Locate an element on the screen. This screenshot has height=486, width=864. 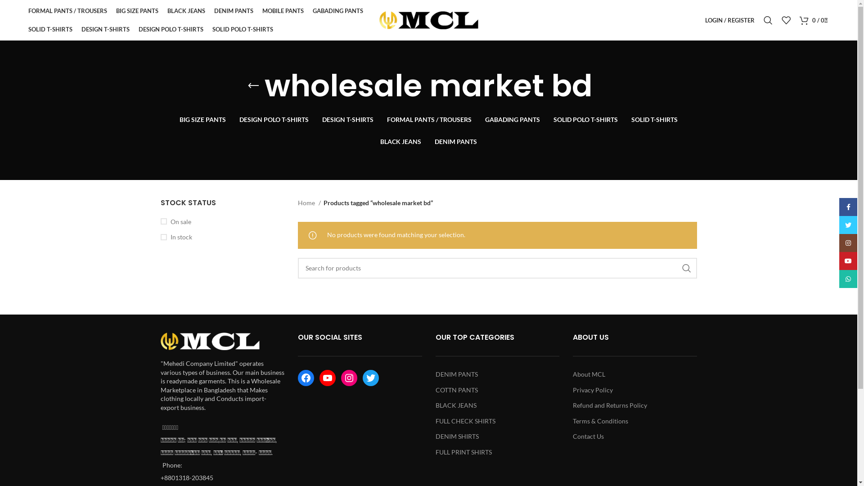
Home is located at coordinates (310, 203).